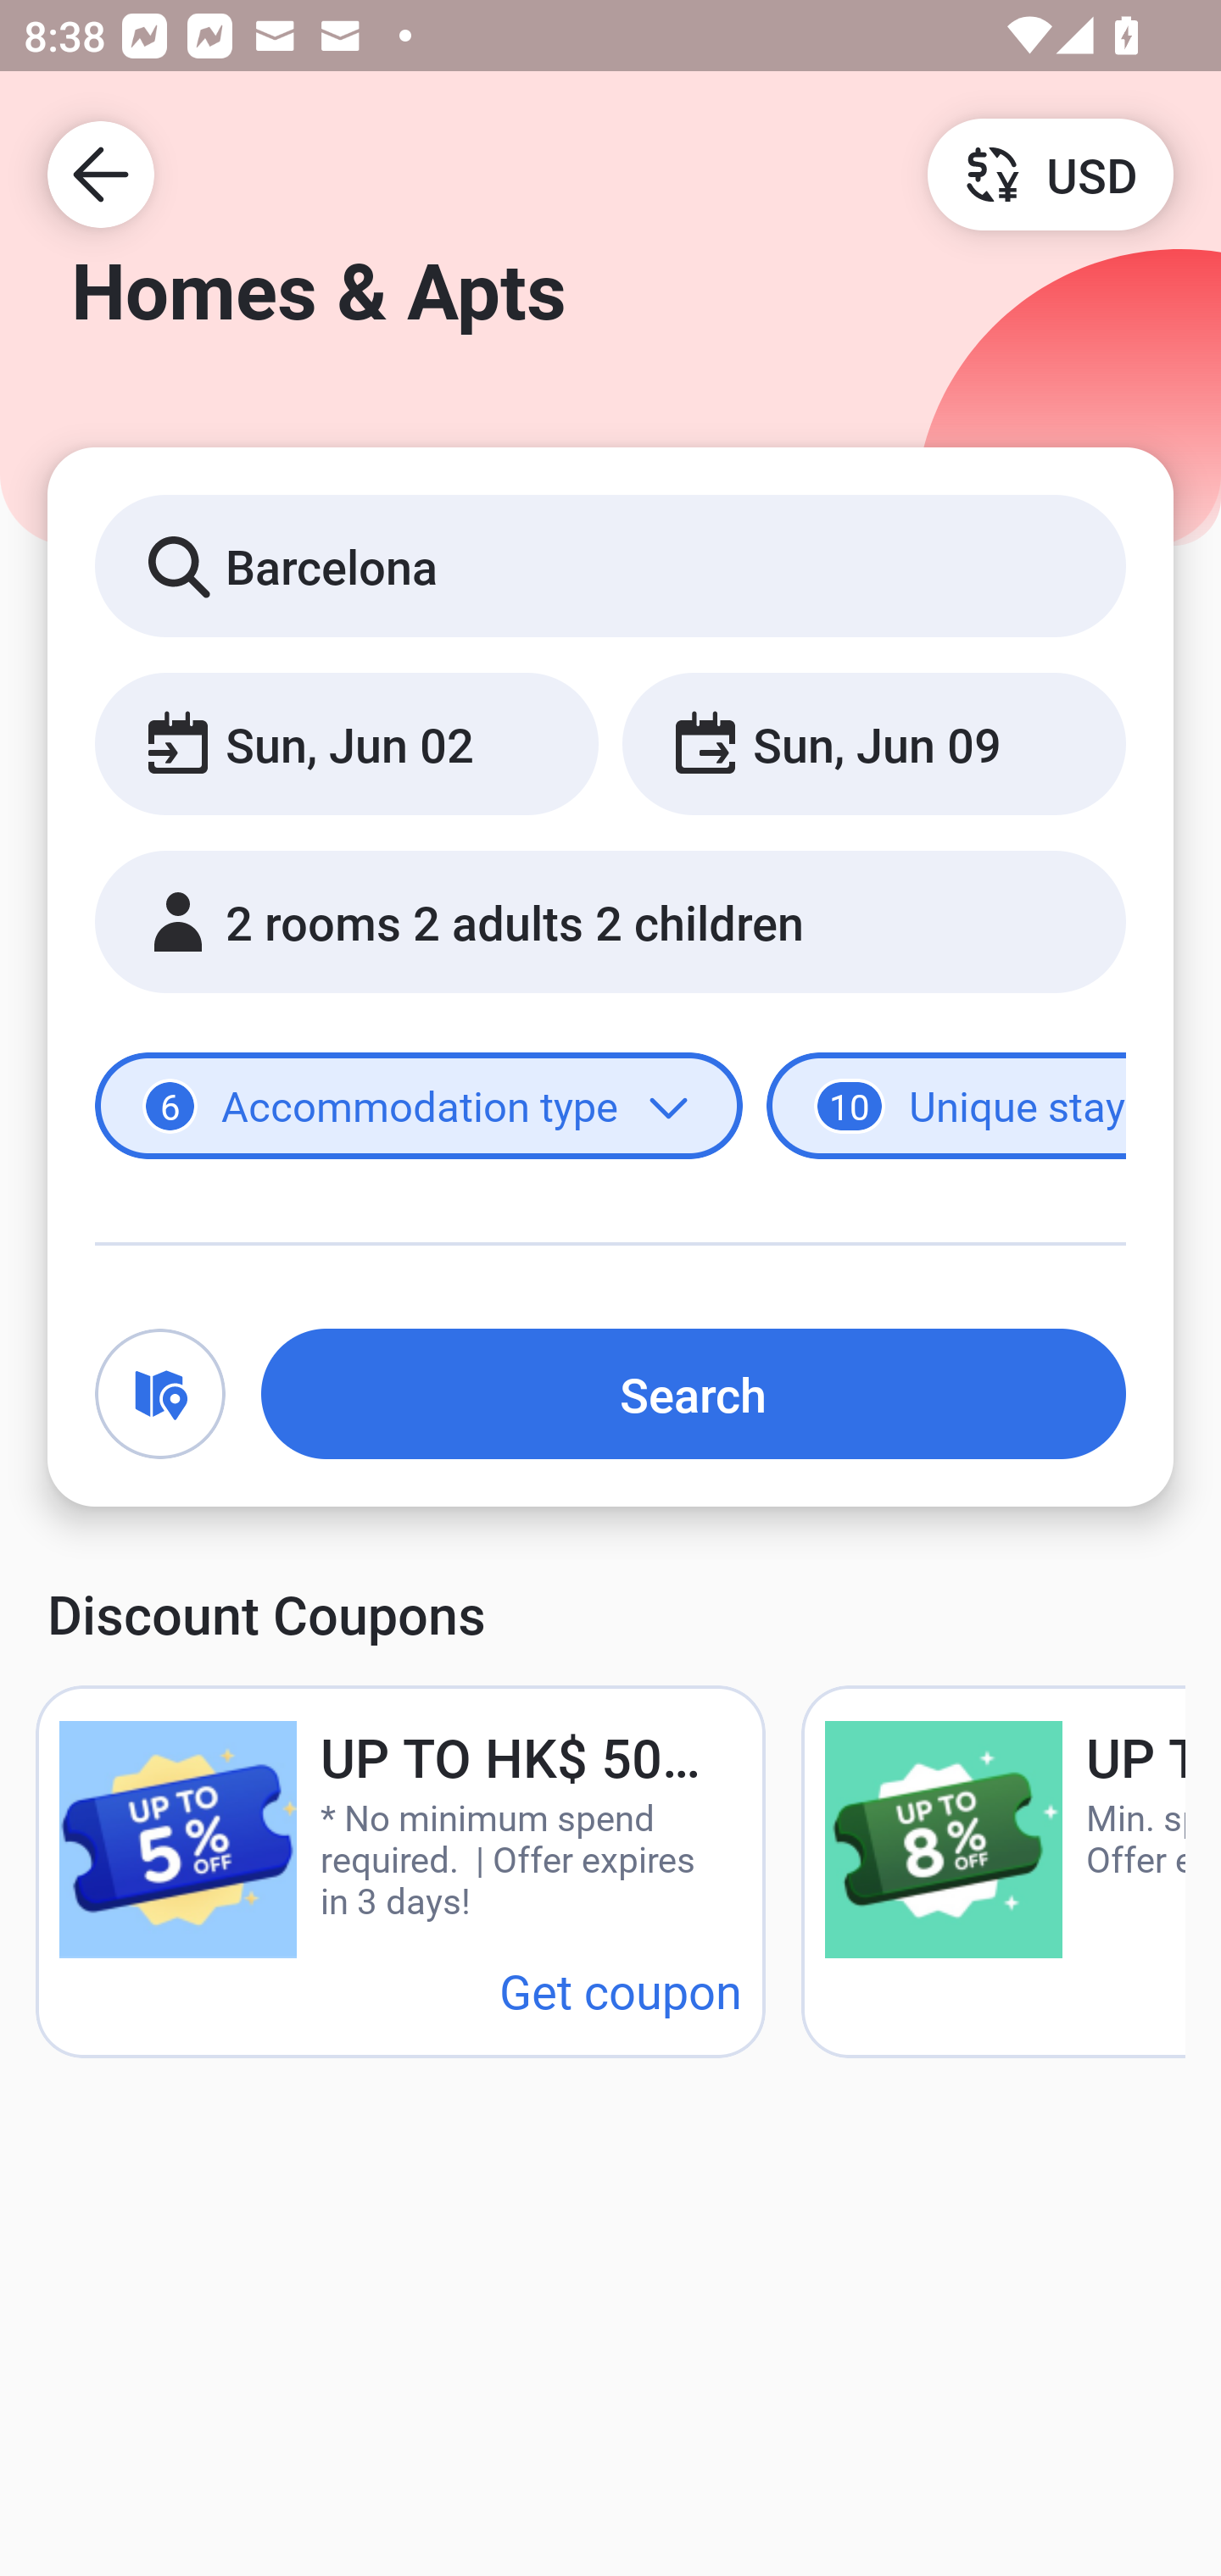 The image size is (1221, 2576). Describe the element at coordinates (610, 922) in the screenshot. I see `2 rooms 2 adults 2 children` at that location.